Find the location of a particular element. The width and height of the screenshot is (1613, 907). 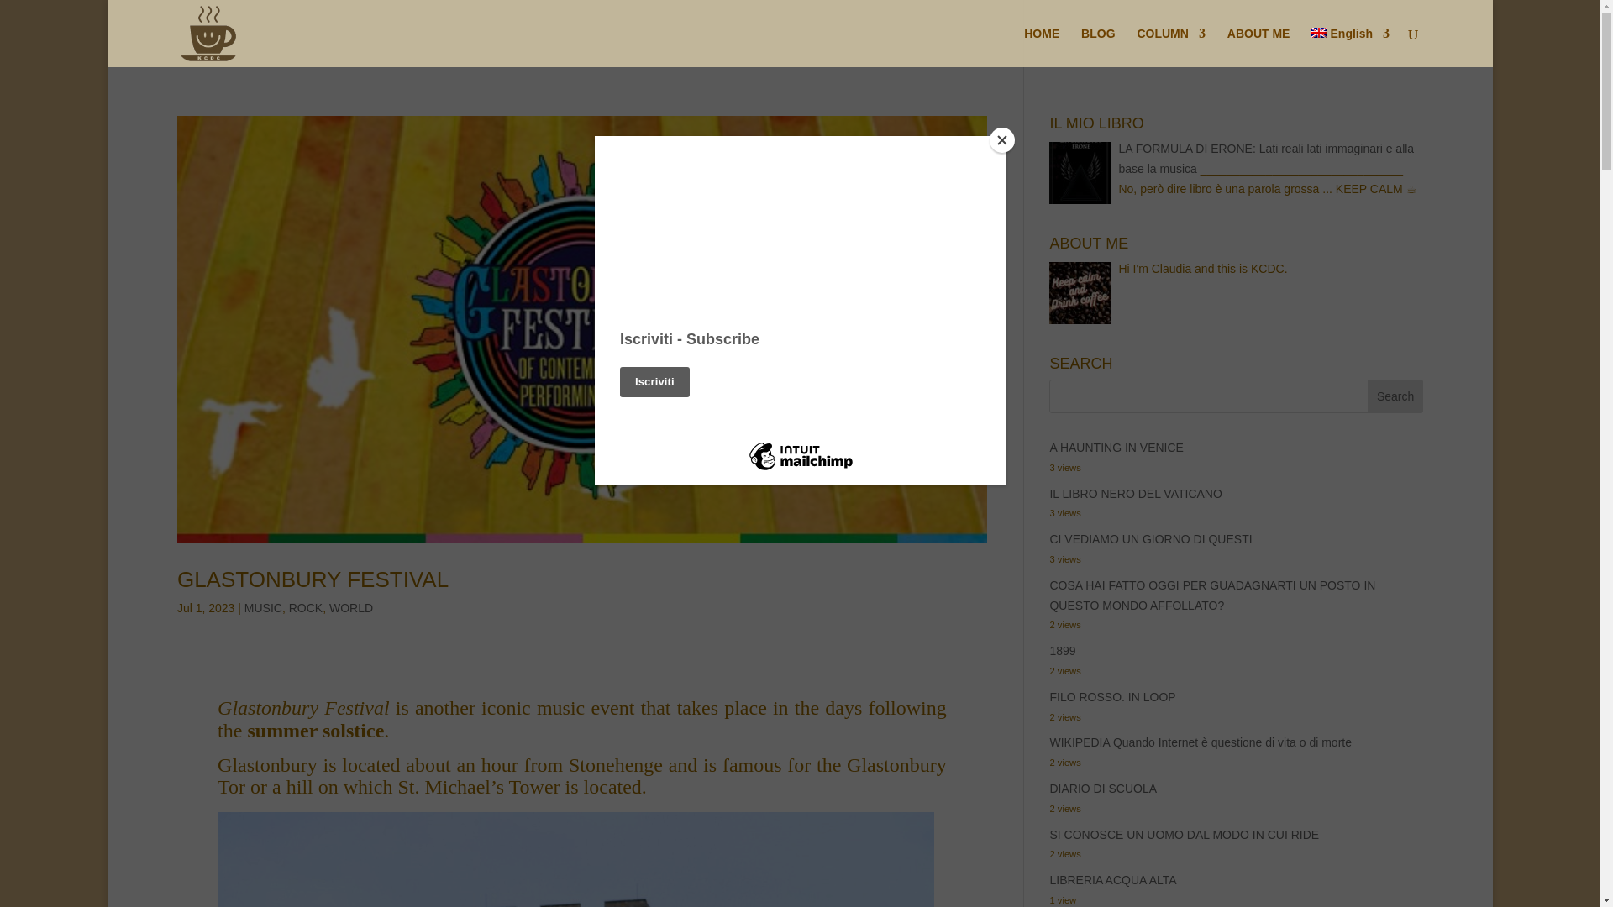

English is located at coordinates (1349, 47).